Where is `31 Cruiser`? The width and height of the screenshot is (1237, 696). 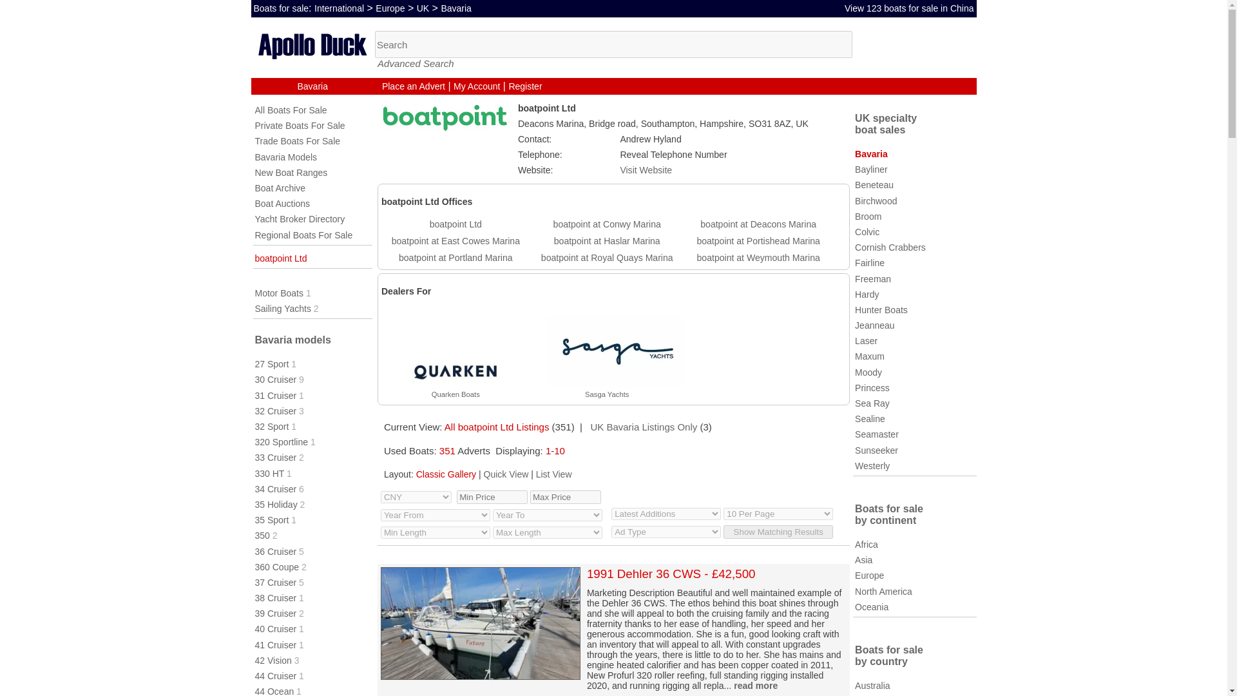 31 Cruiser is located at coordinates (276, 396).